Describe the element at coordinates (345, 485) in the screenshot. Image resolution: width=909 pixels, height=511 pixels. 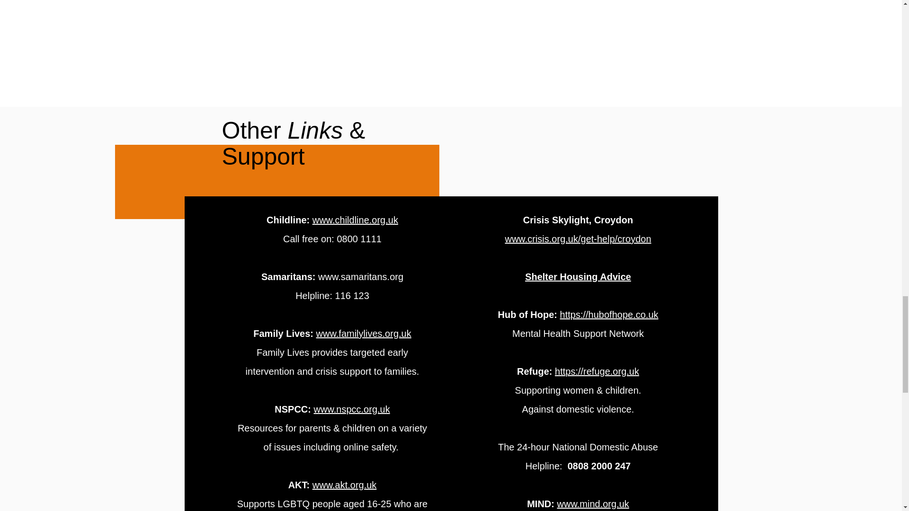
I see `www.akt.org.uk` at that location.